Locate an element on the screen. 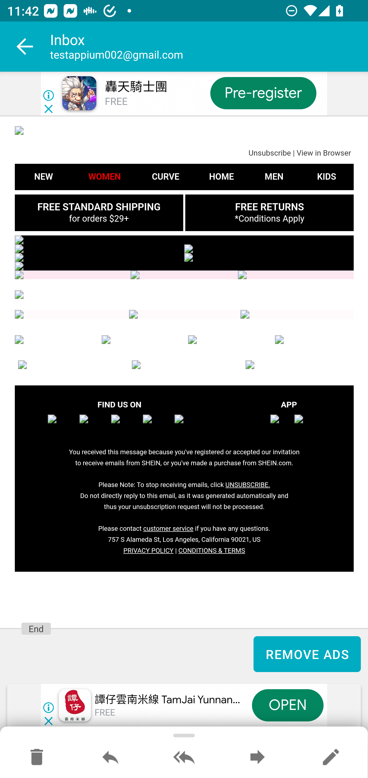 This screenshot has width=368, height=778. SHOP NOW is located at coordinates (100, 248).